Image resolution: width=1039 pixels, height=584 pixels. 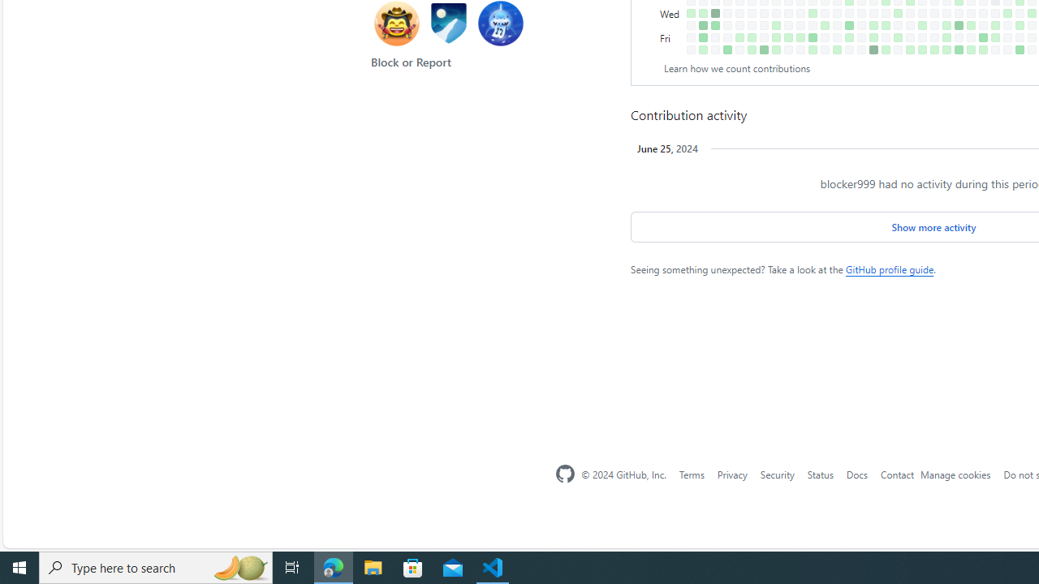 What do you see at coordinates (995, 49) in the screenshot?
I see `No contributions on June 29th.` at bounding box center [995, 49].